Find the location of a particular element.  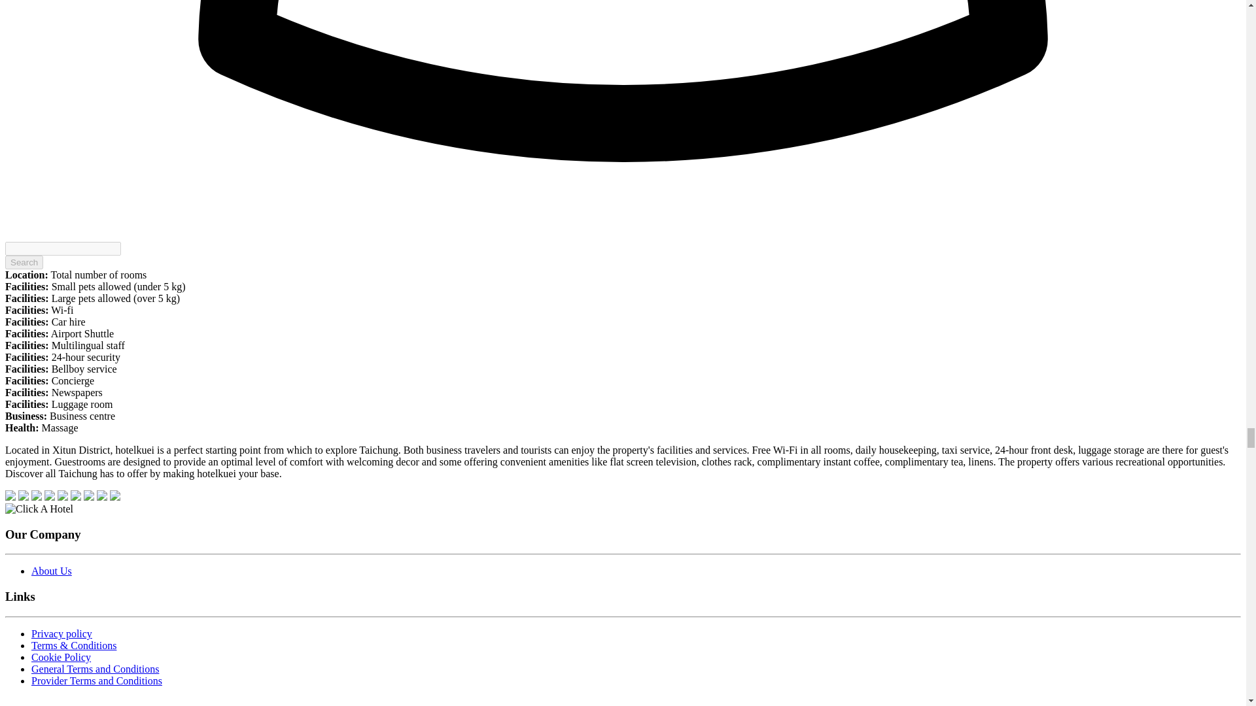

About Us is located at coordinates (51, 571).